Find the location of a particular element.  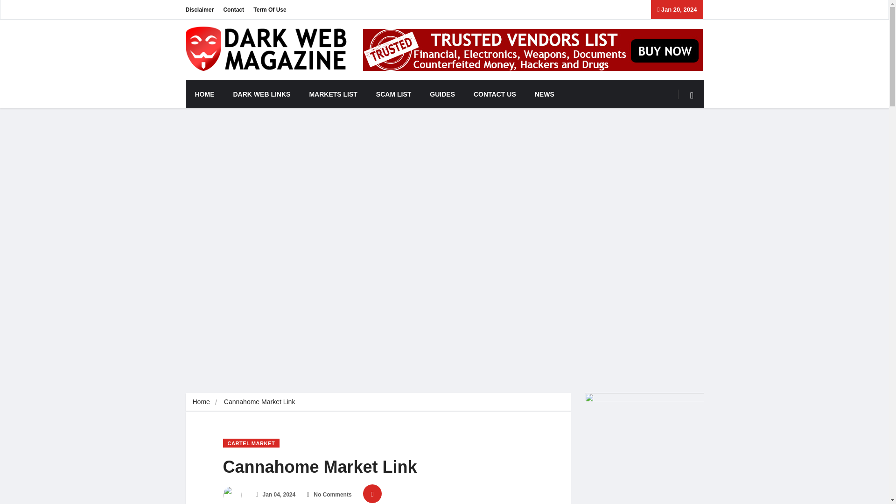

CARTEL MARKET is located at coordinates (251, 443).